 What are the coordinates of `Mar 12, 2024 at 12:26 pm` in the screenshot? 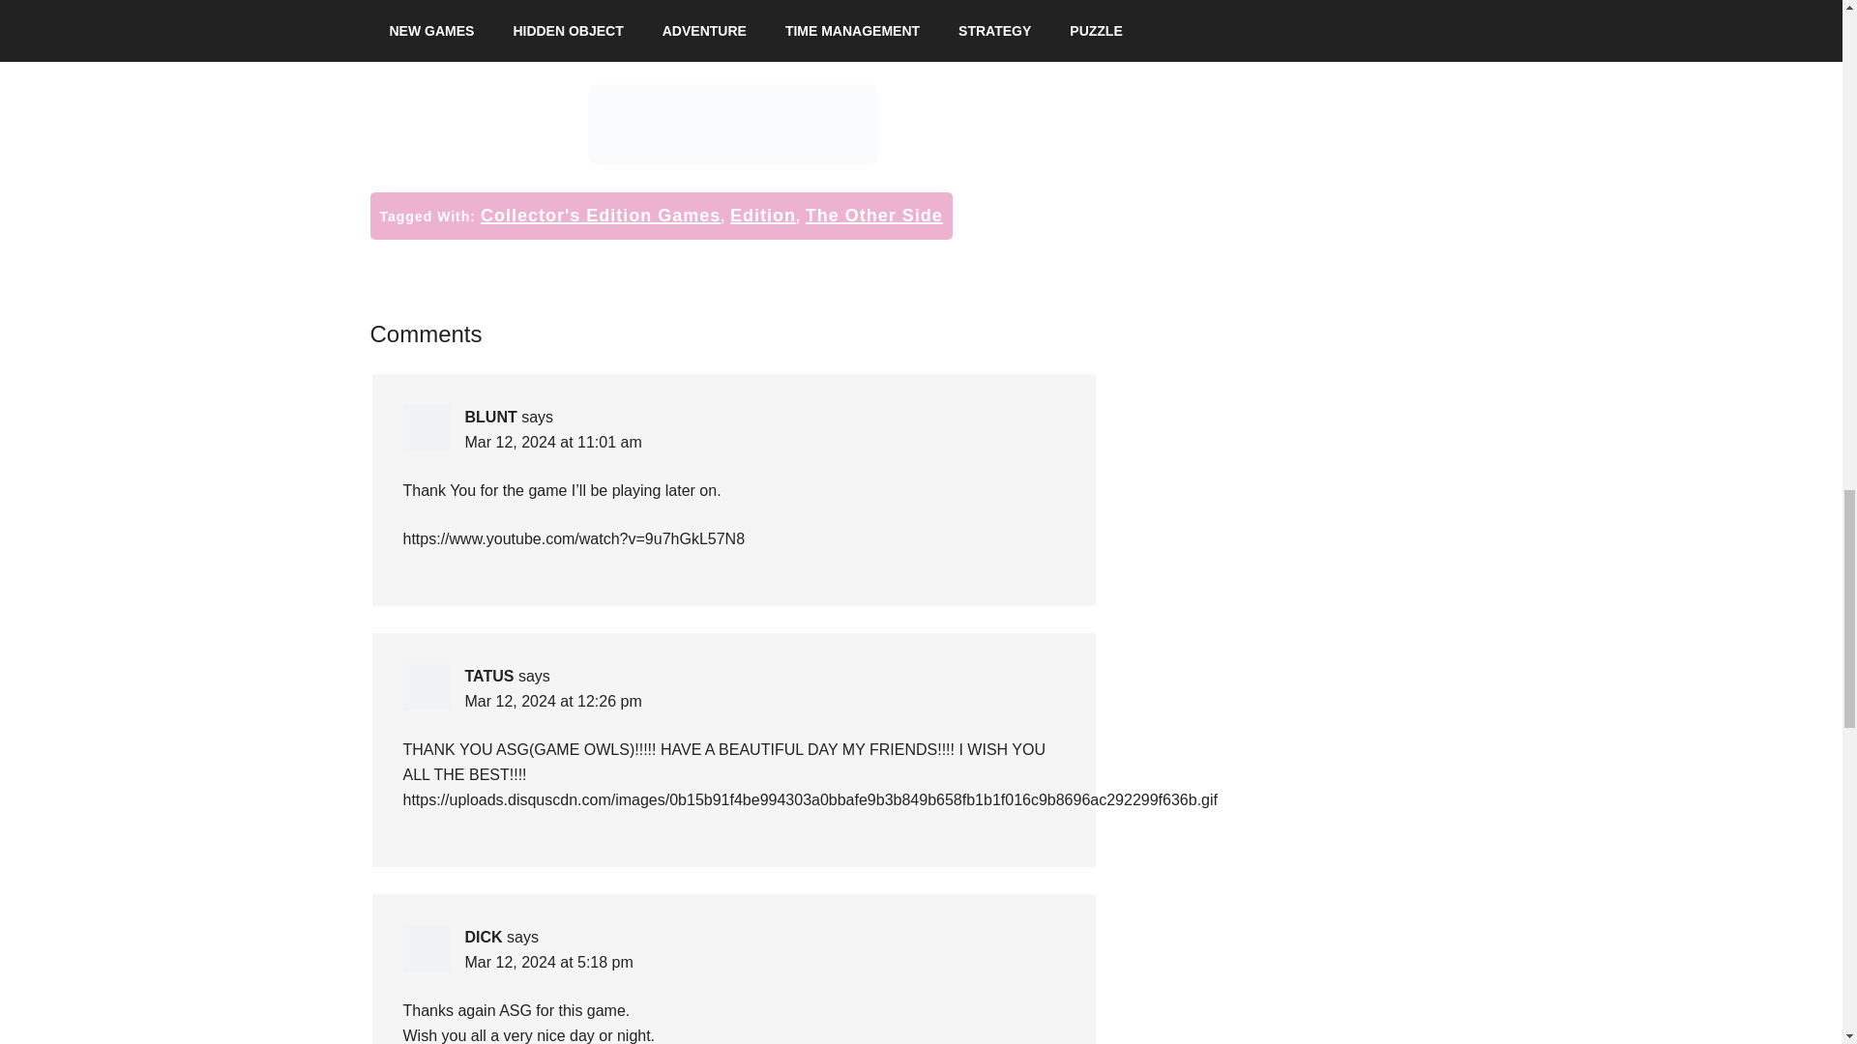 It's located at (552, 702).